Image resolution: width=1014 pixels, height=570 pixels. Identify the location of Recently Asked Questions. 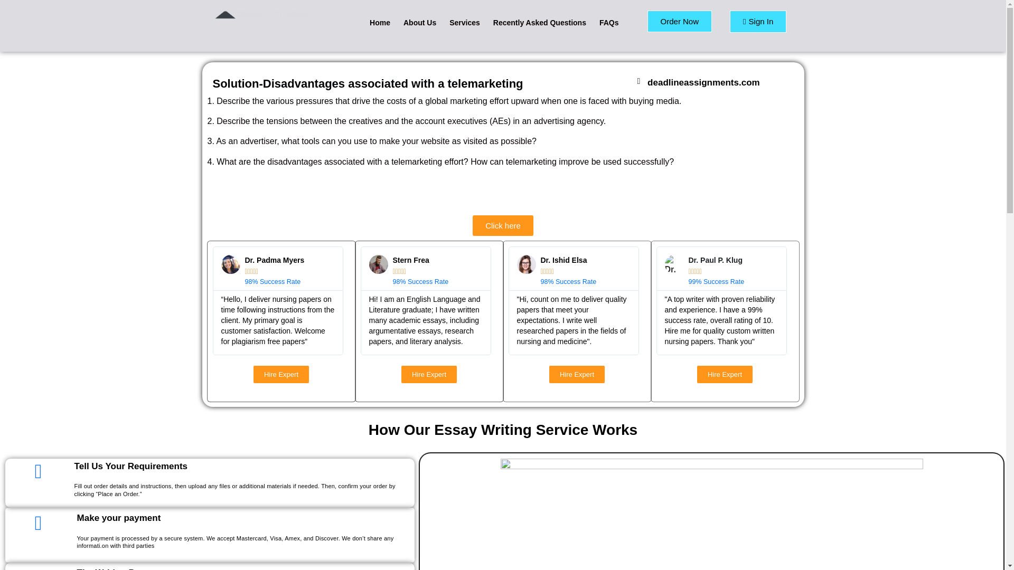
(540, 22).